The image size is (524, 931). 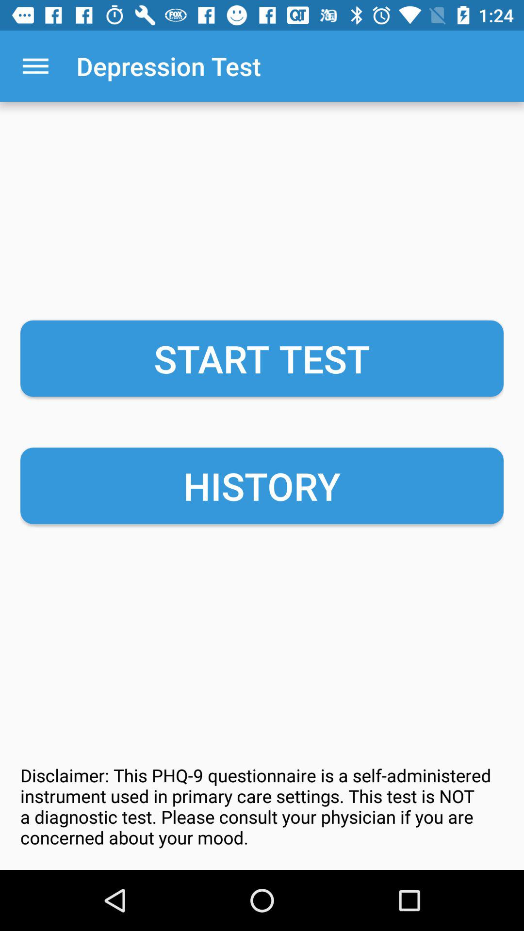 I want to click on turn on the icon above disclaimer this phq, so click(x=262, y=486).